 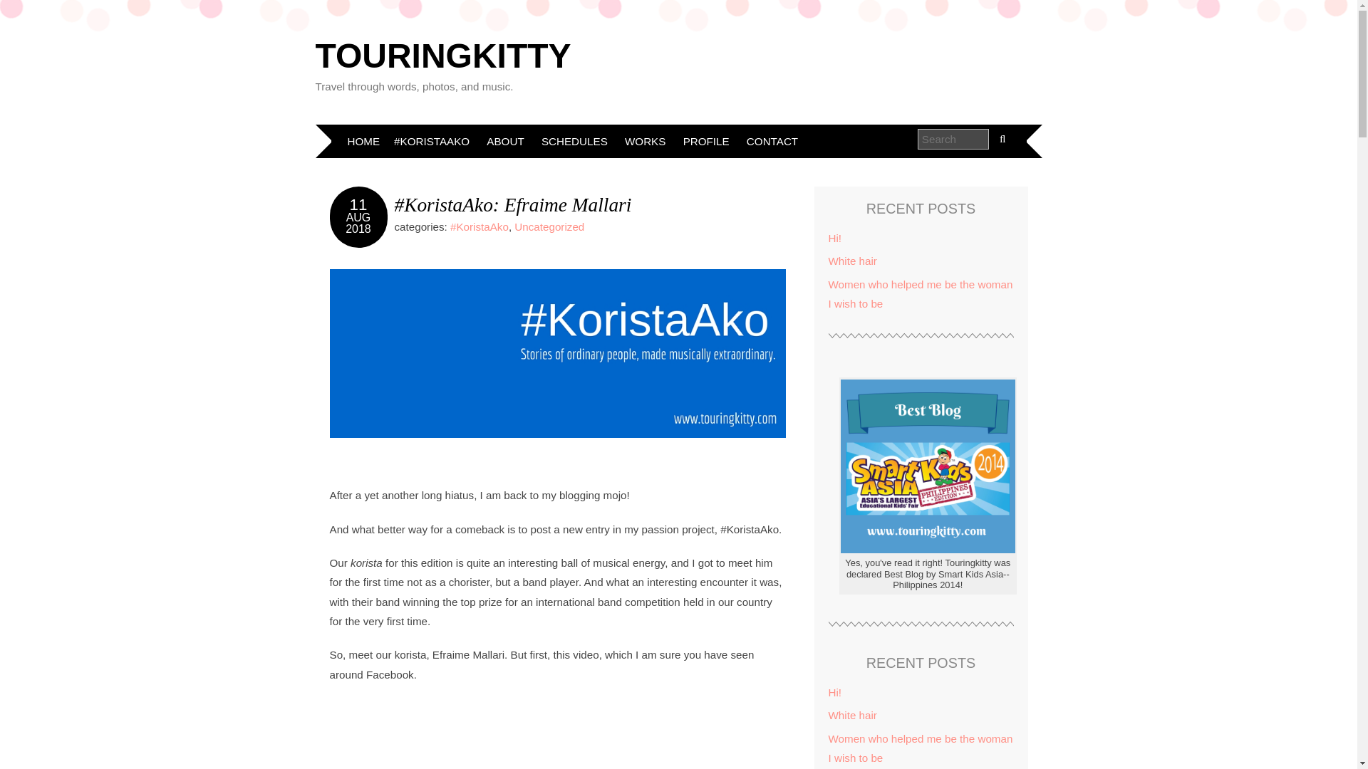 What do you see at coordinates (574, 141) in the screenshot?
I see `SCHEDULES` at bounding box center [574, 141].